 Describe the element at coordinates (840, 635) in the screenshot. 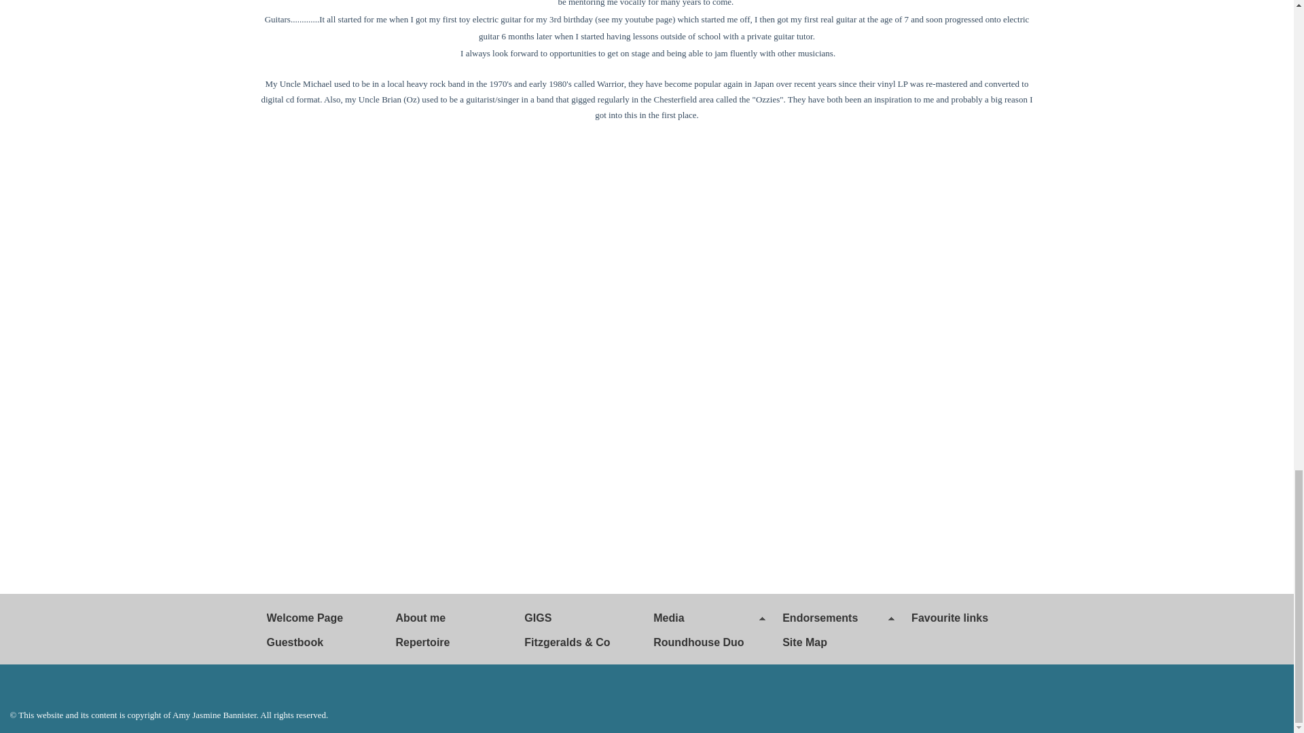

I see `Site Map` at that location.